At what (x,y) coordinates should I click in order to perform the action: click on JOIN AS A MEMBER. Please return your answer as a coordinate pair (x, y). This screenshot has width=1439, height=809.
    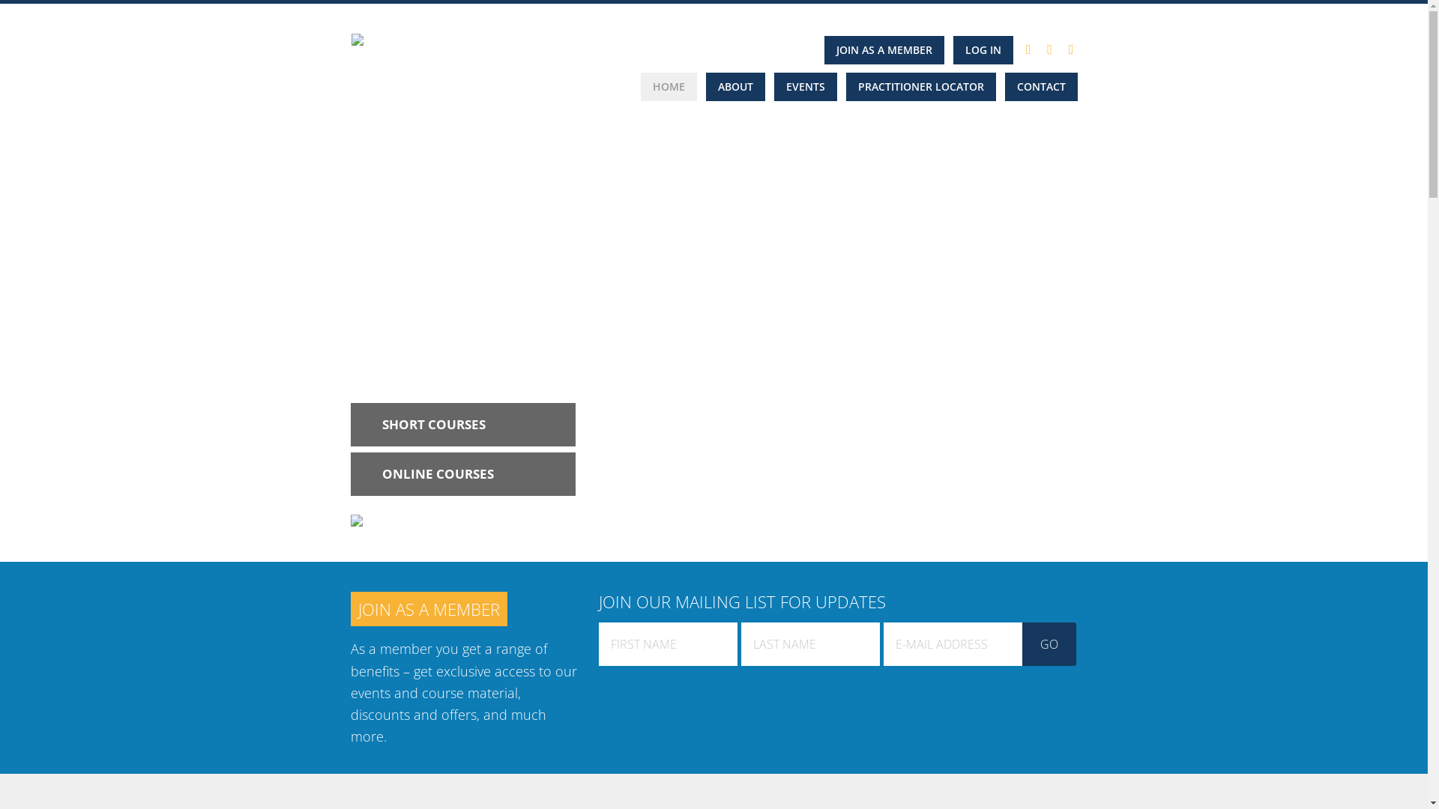
    Looking at the image, I should click on (429, 609).